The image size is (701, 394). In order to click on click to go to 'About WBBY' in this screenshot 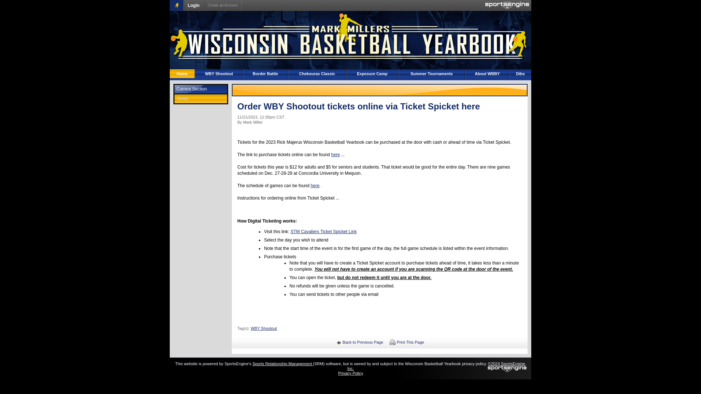, I will do `click(487, 74)`.